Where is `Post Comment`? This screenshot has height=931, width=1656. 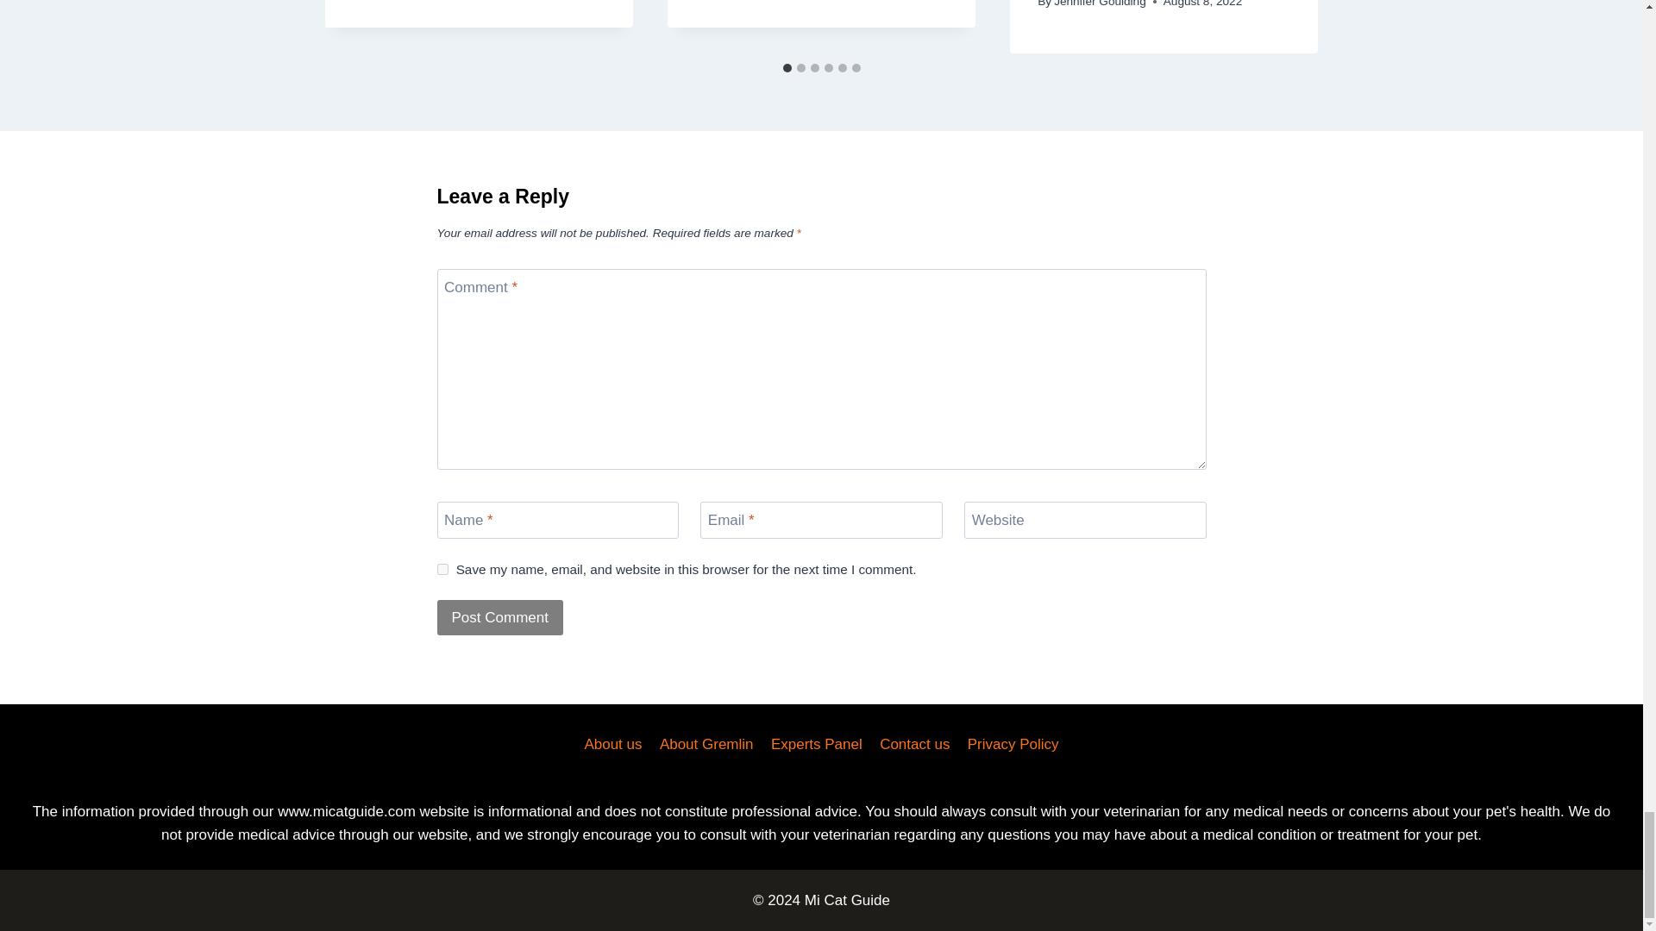
Post Comment is located at coordinates (499, 617).